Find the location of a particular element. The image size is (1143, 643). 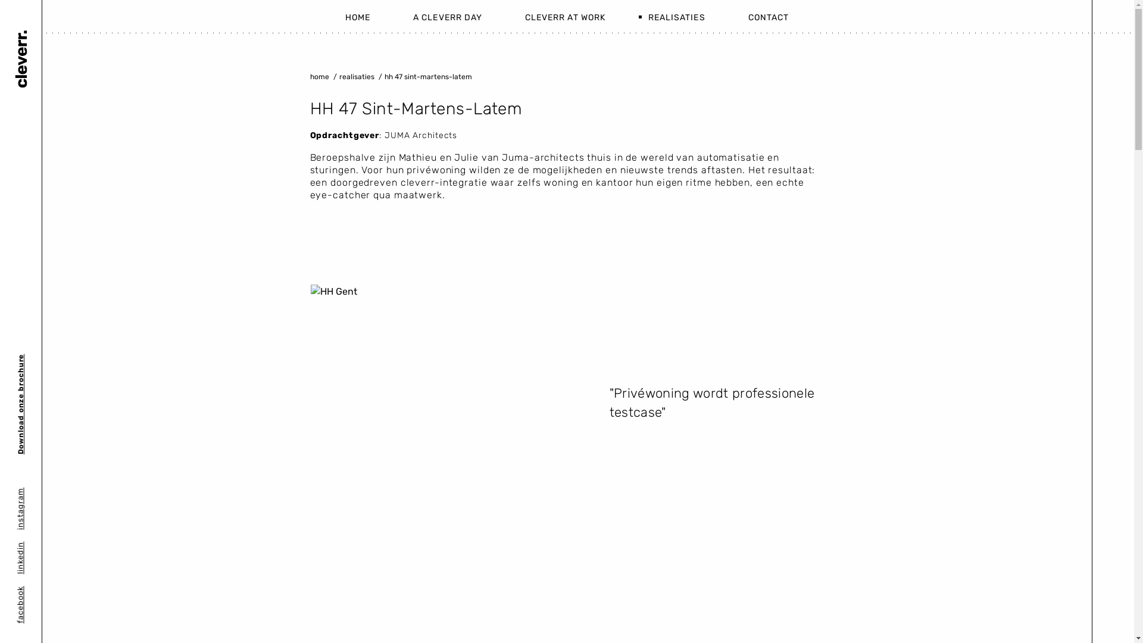

instagram is located at coordinates (35, 495).